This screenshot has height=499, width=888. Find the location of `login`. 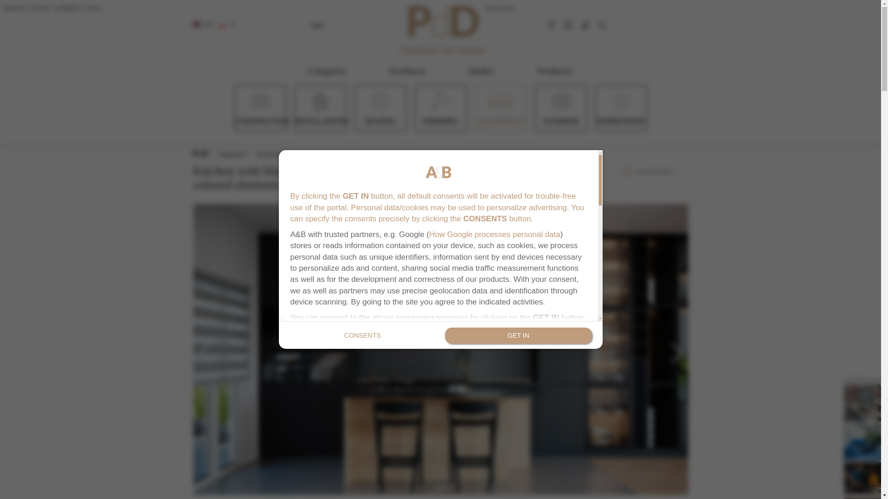

login is located at coordinates (317, 24).